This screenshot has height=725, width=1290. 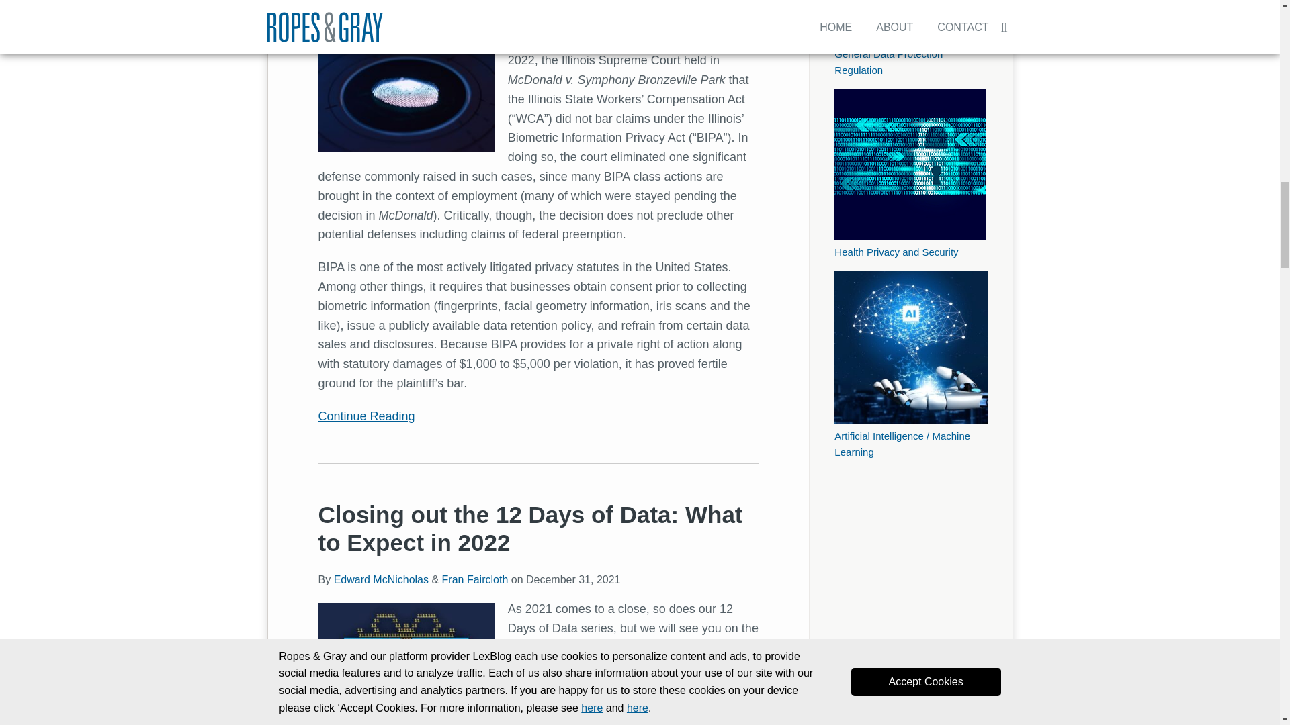 What do you see at coordinates (531, 529) in the screenshot?
I see `Closing out the 12 Days of Data: What to Expect in 2022` at bounding box center [531, 529].